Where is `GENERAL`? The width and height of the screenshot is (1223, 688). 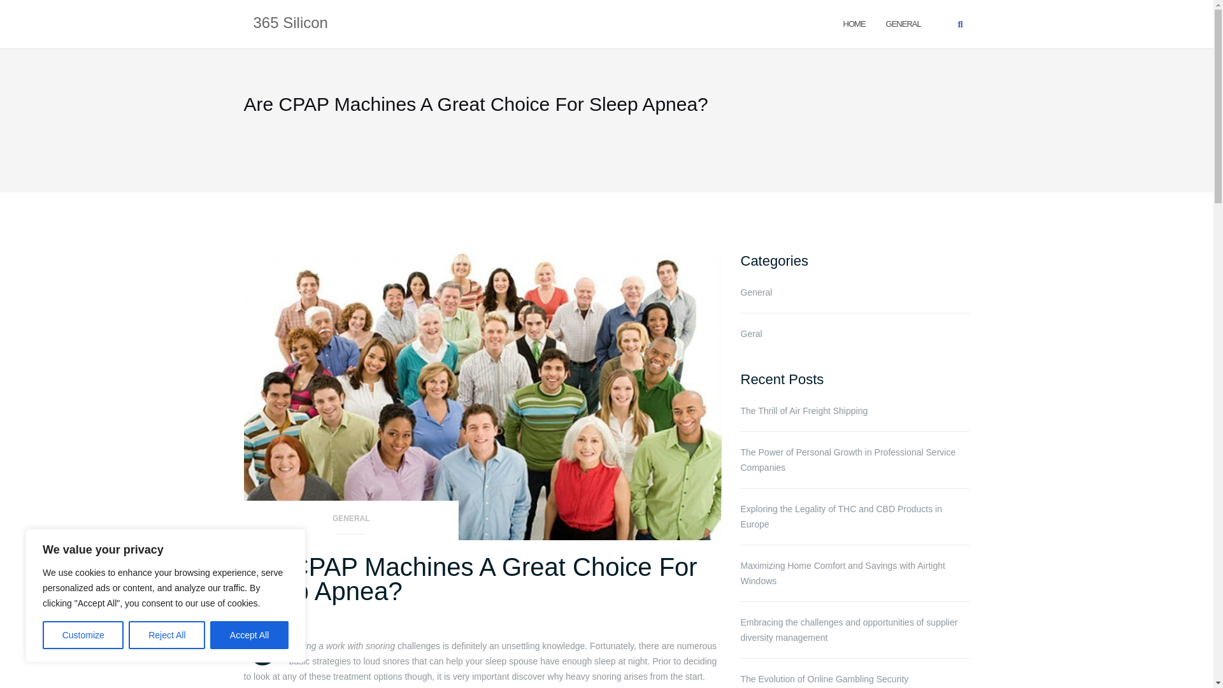
GENERAL is located at coordinates (903, 23).